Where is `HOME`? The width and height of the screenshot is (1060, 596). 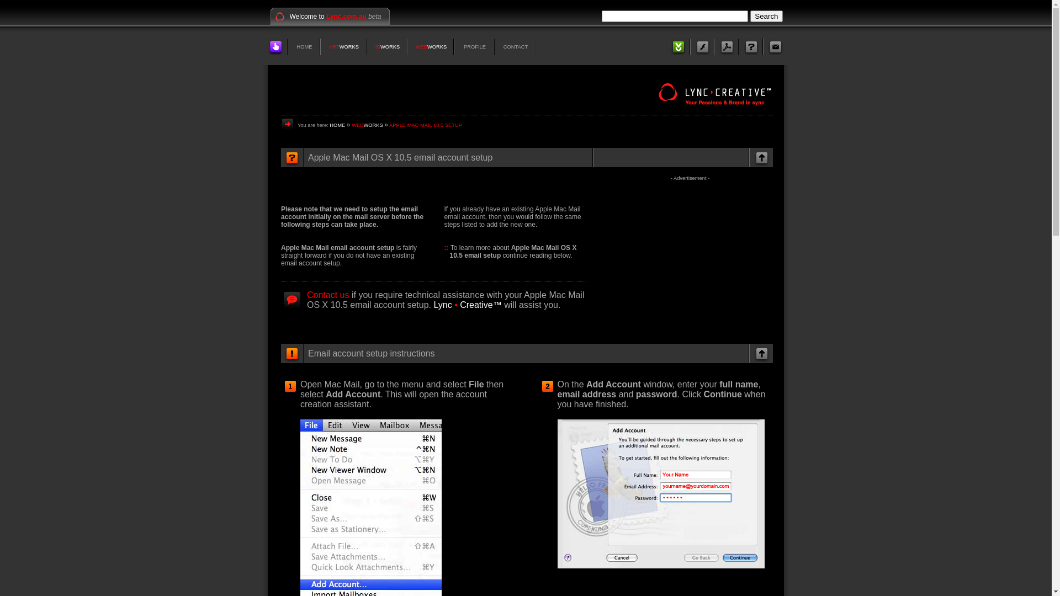 HOME is located at coordinates (337, 125).